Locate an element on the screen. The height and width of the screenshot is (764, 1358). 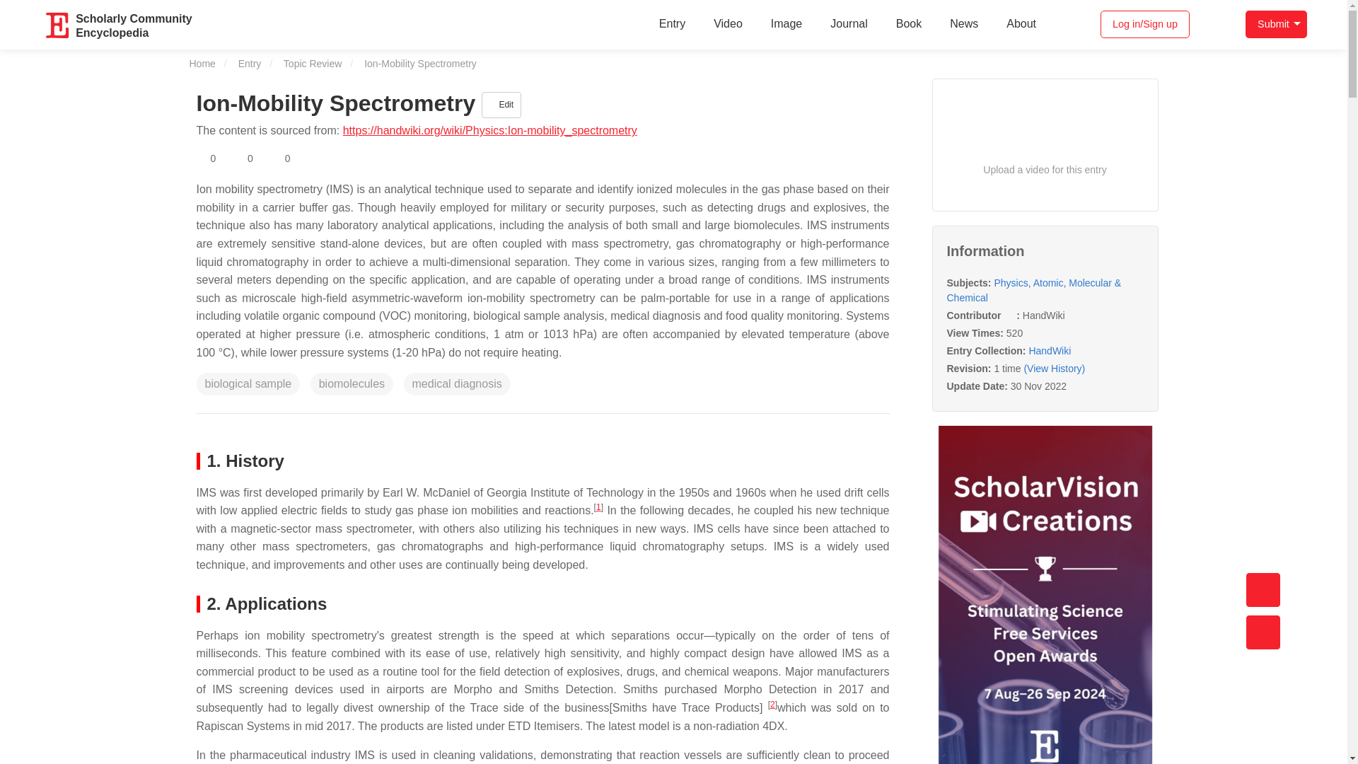
Entry is located at coordinates (1276, 24).